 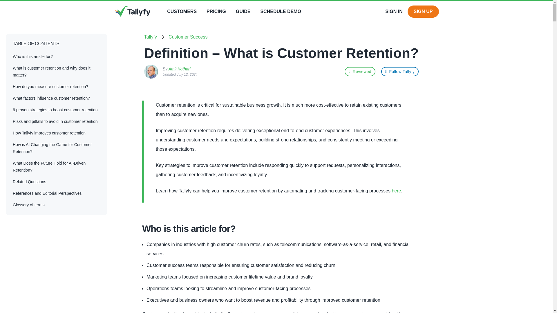 What do you see at coordinates (49, 167) in the screenshot?
I see `What Does the Future Hold for AI-Driven Retention?` at bounding box center [49, 167].